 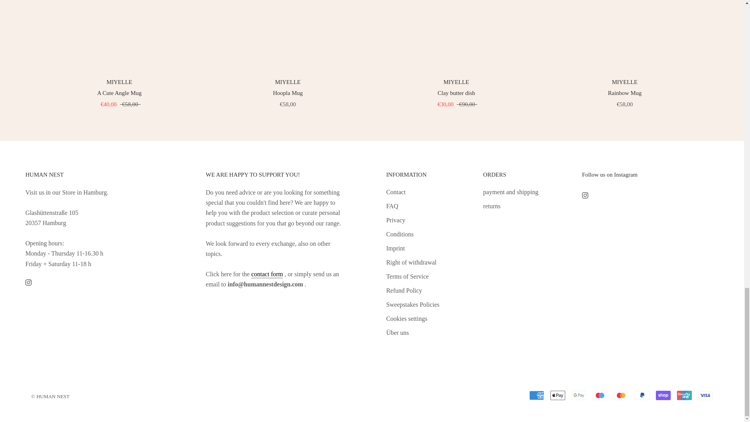 I want to click on Maestro, so click(x=600, y=395).